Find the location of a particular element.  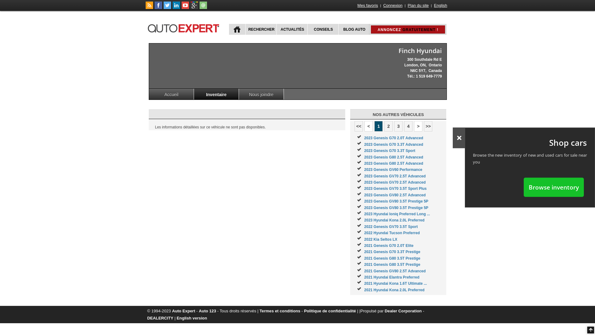

Suivez Publications Le Guide Inc. sur LinkedIn is located at coordinates (176, 8).